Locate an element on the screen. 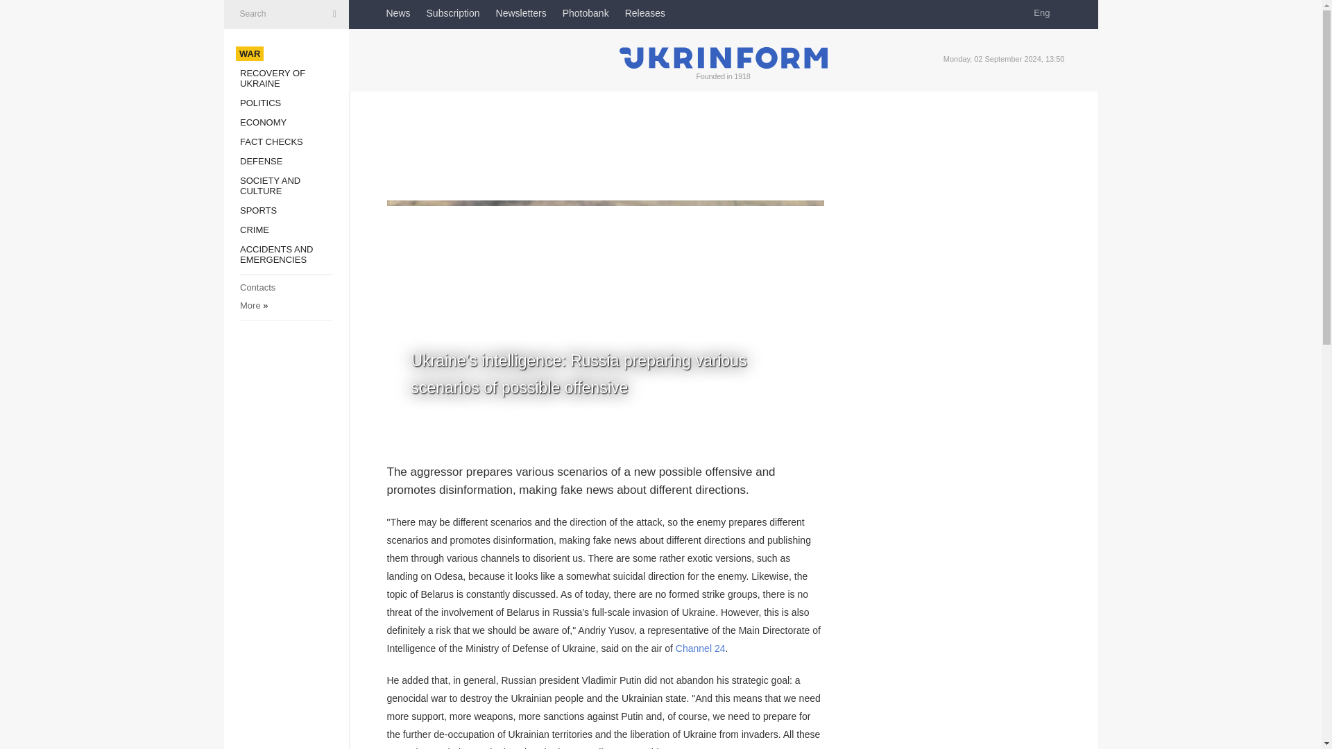 Image resolution: width=1332 pixels, height=749 pixels. SOCIETY AND CULTURE is located at coordinates (270, 185).